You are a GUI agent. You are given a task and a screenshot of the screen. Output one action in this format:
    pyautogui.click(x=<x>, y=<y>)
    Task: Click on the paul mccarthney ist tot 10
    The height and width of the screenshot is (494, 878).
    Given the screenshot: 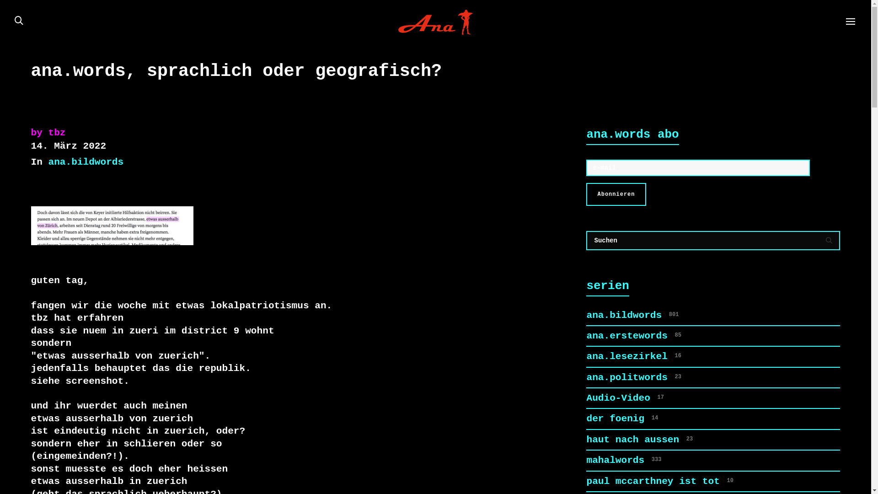 What is the action you would take?
    pyautogui.click(x=713, y=481)
    